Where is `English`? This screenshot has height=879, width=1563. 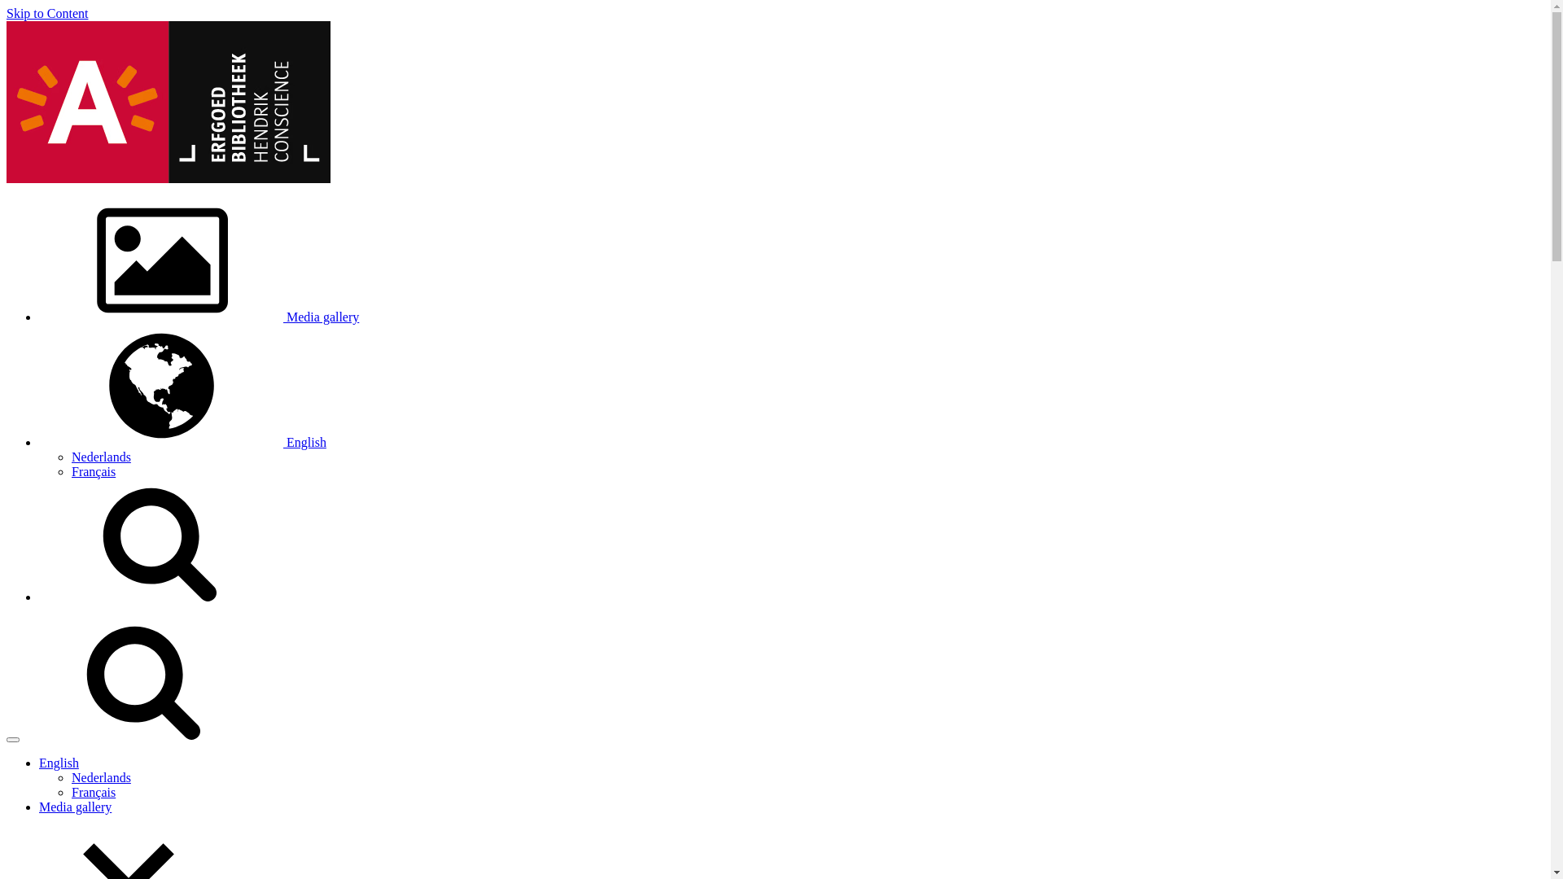 English is located at coordinates (182, 443).